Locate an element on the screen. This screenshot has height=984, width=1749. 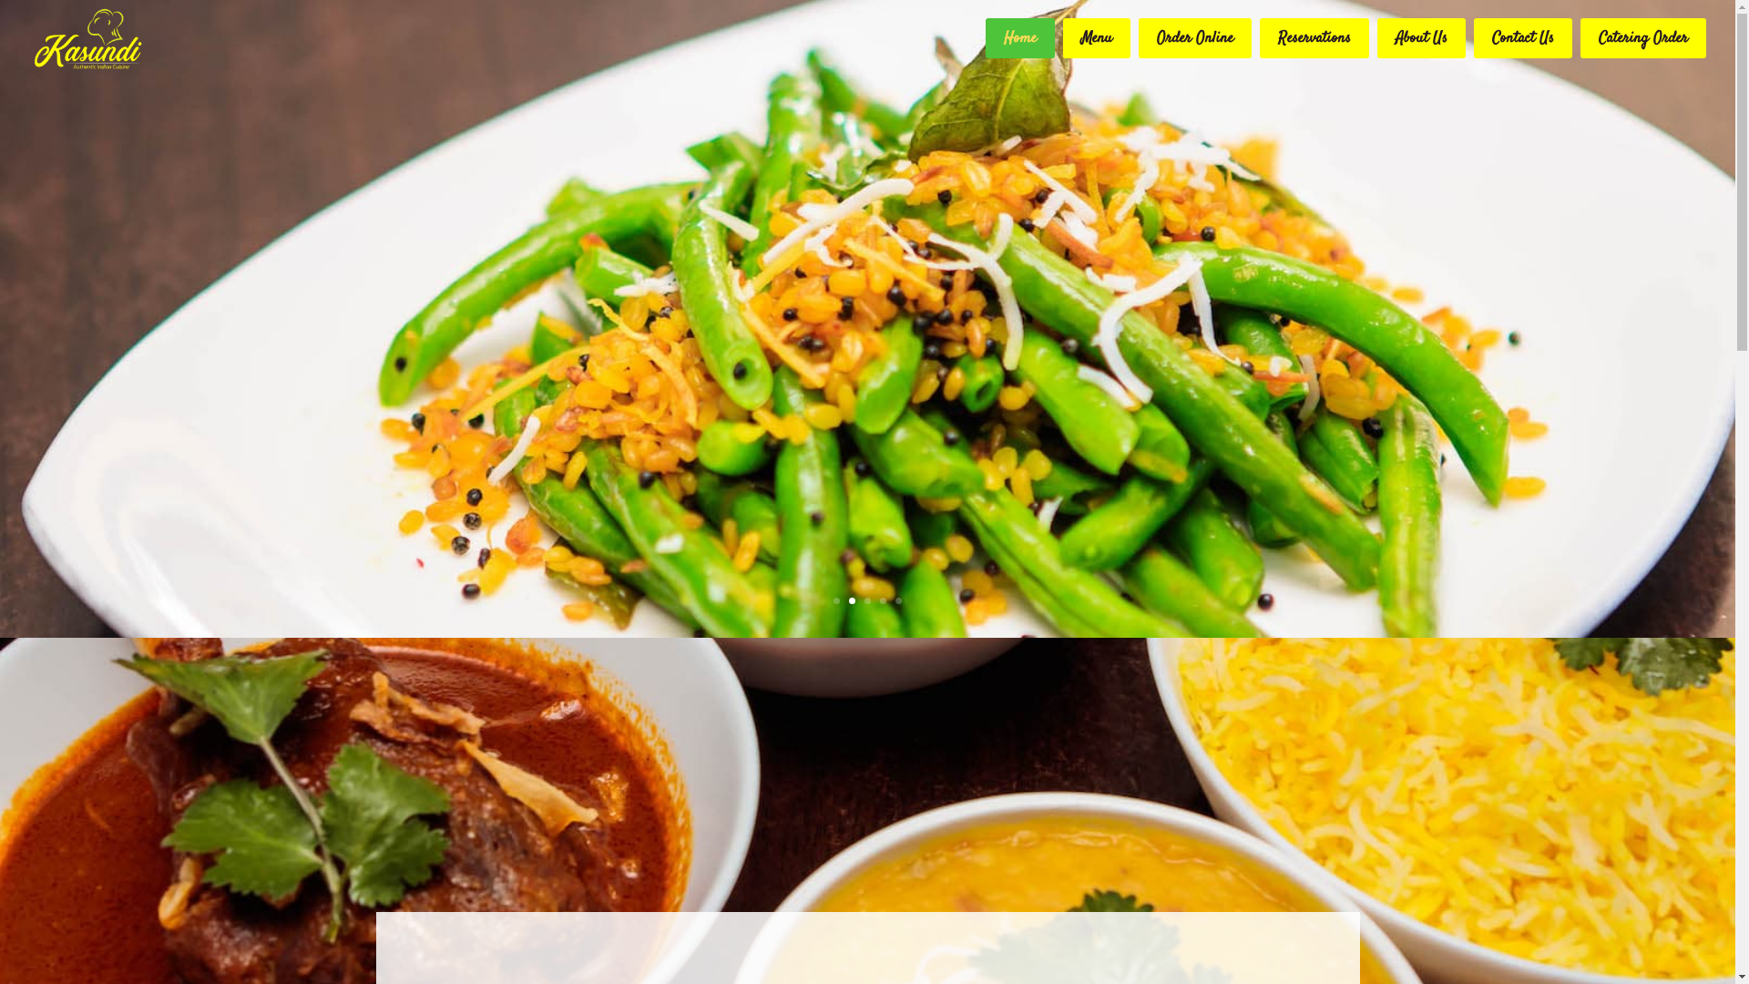
Order Online is located at coordinates (1195, 38).